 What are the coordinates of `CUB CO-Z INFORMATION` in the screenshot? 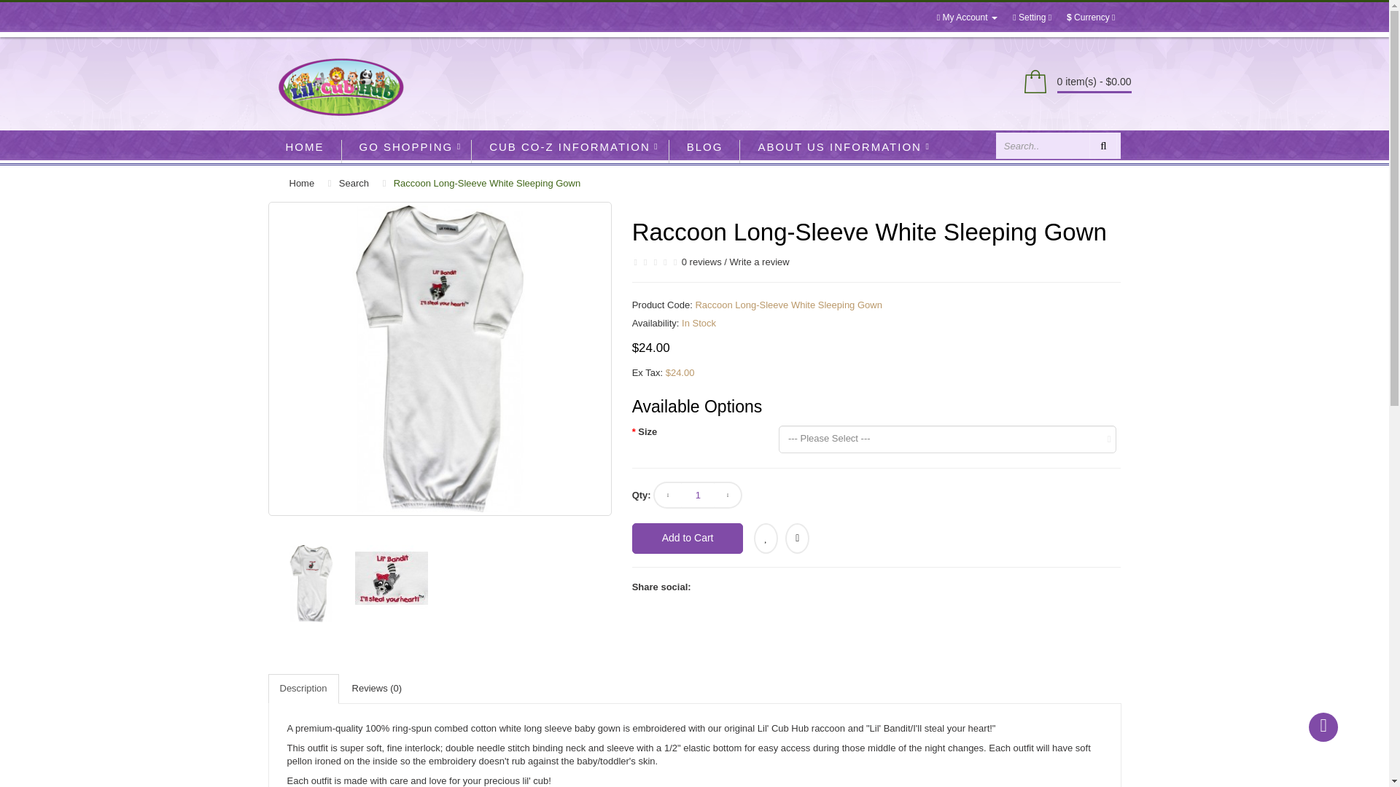 It's located at (570, 147).